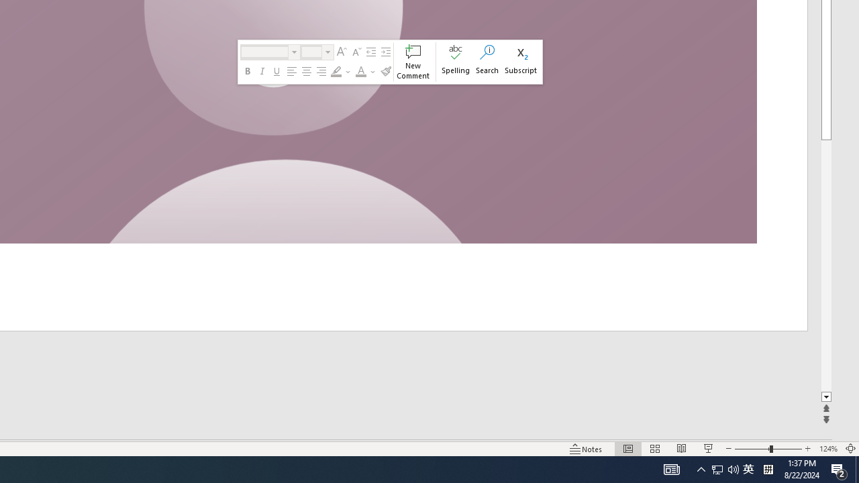 The height and width of the screenshot is (483, 859). What do you see at coordinates (628, 448) in the screenshot?
I see `Normal` at bounding box center [628, 448].